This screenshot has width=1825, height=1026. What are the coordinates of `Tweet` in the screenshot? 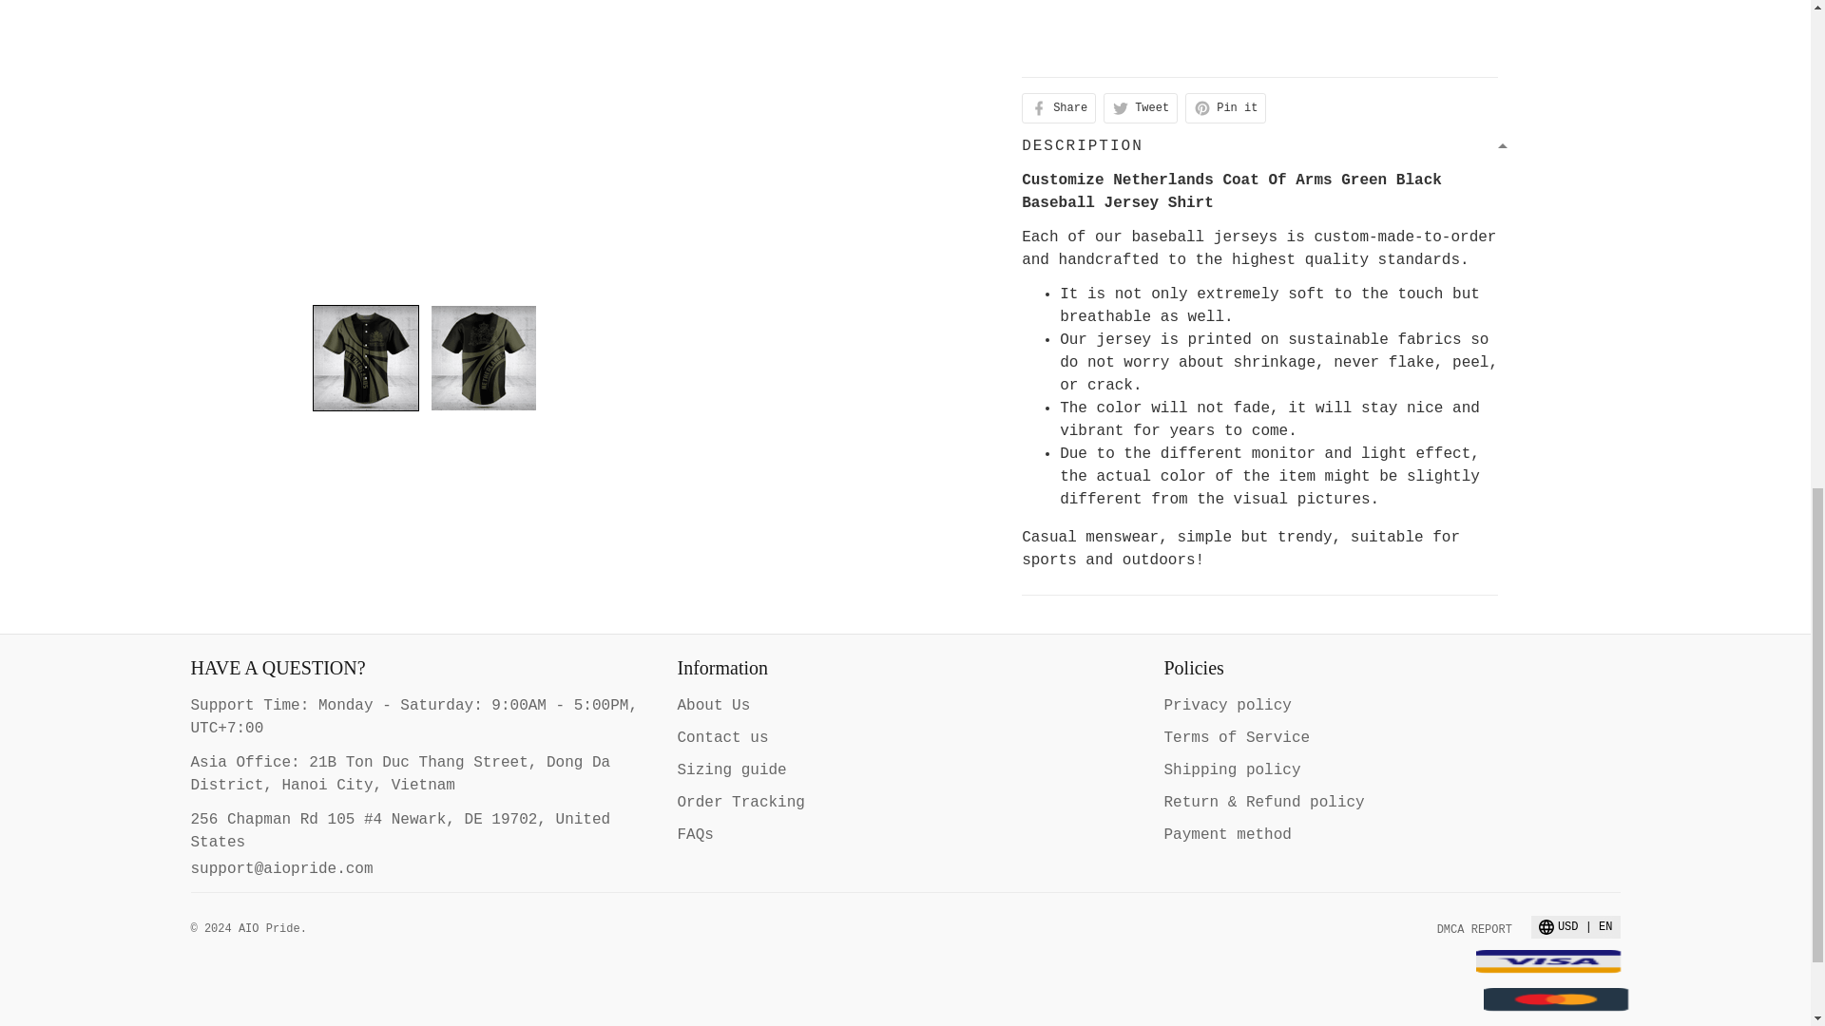 It's located at (1141, 108).